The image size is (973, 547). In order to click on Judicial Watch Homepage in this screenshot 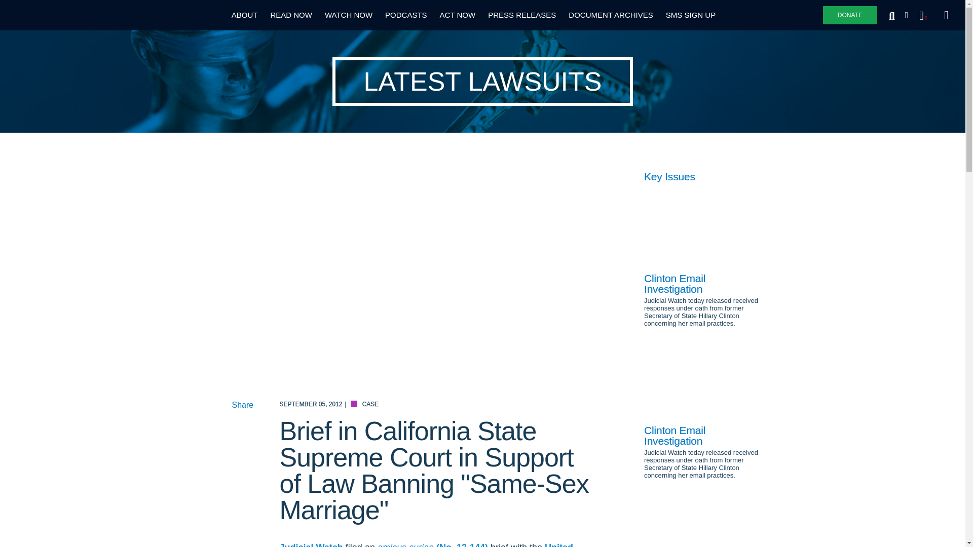, I will do `click(61, 15)`.